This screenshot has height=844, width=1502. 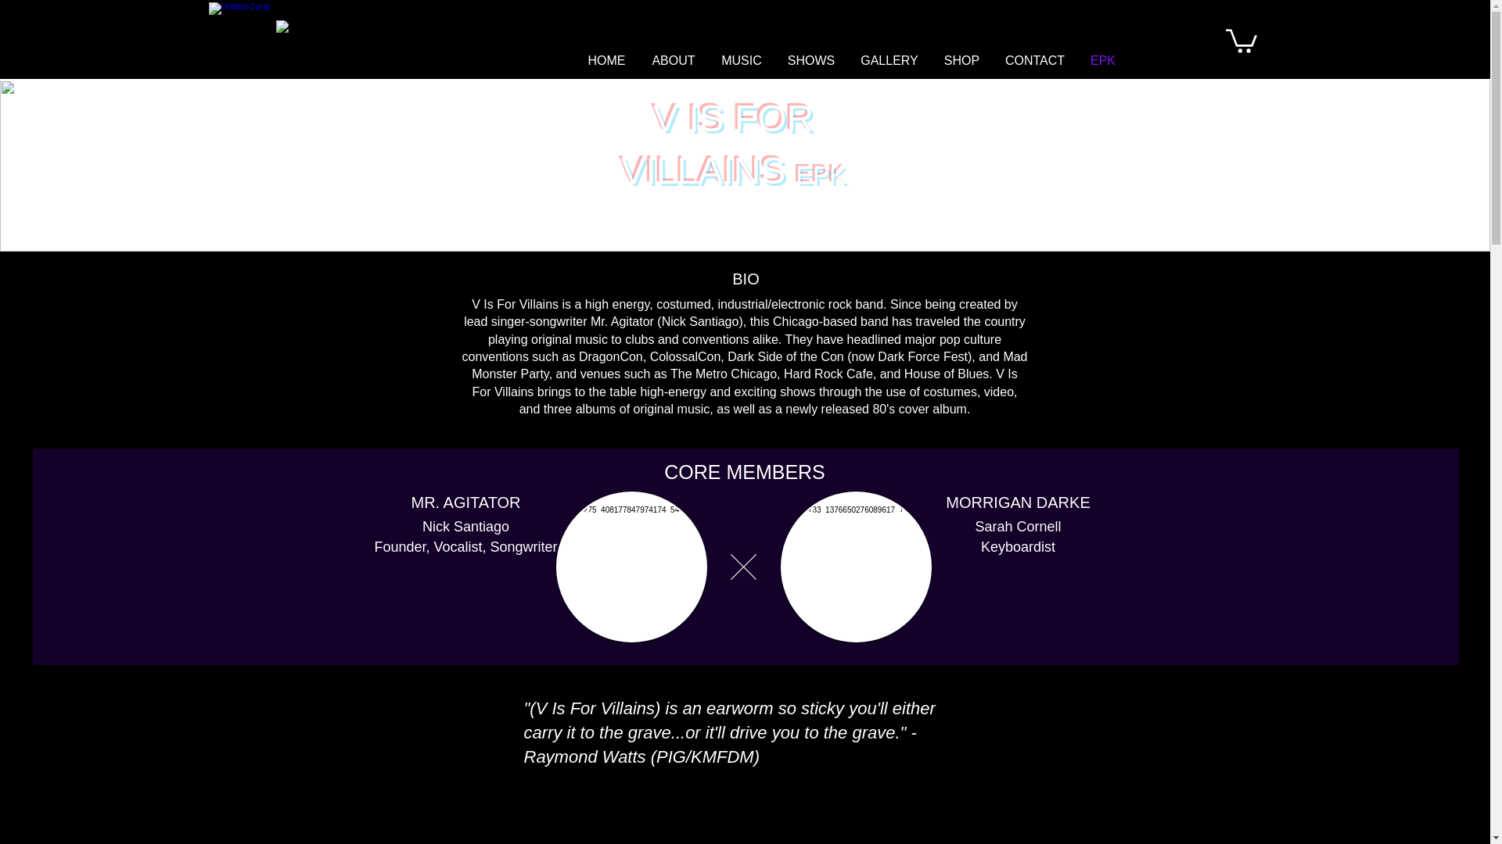 I want to click on CONTACT, so click(x=1034, y=60).